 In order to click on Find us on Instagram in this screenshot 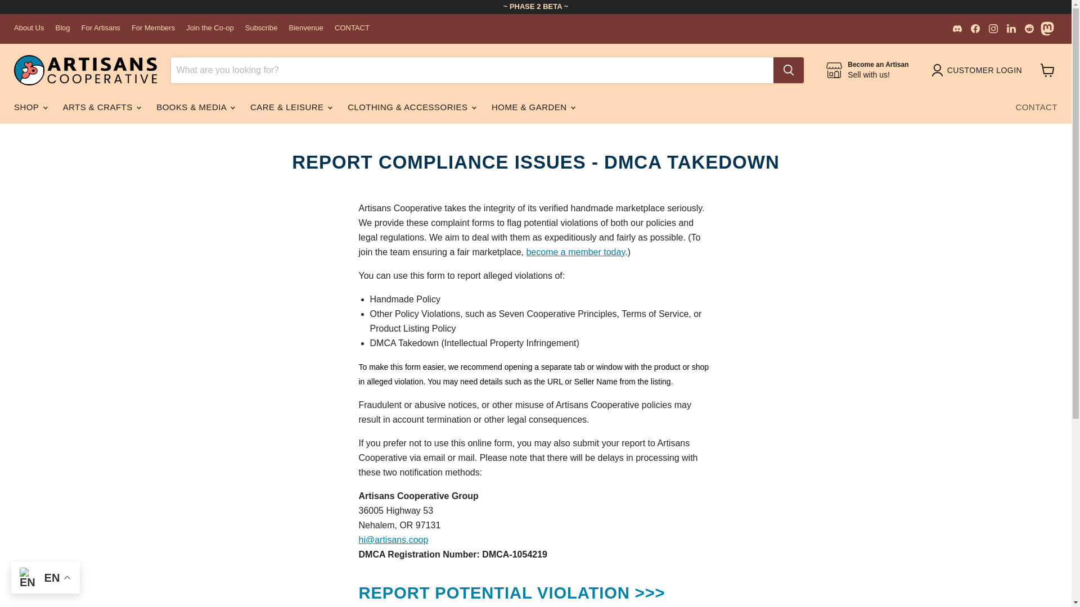, I will do `click(993, 28)`.